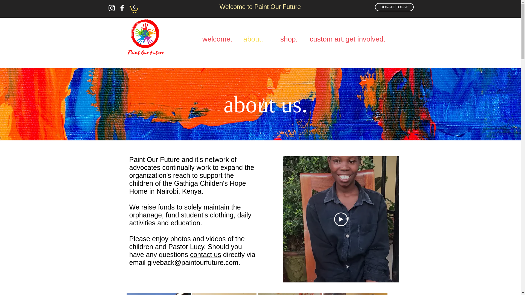 This screenshot has height=295, width=525. What do you see at coordinates (253, 38) in the screenshot?
I see `about.` at bounding box center [253, 38].